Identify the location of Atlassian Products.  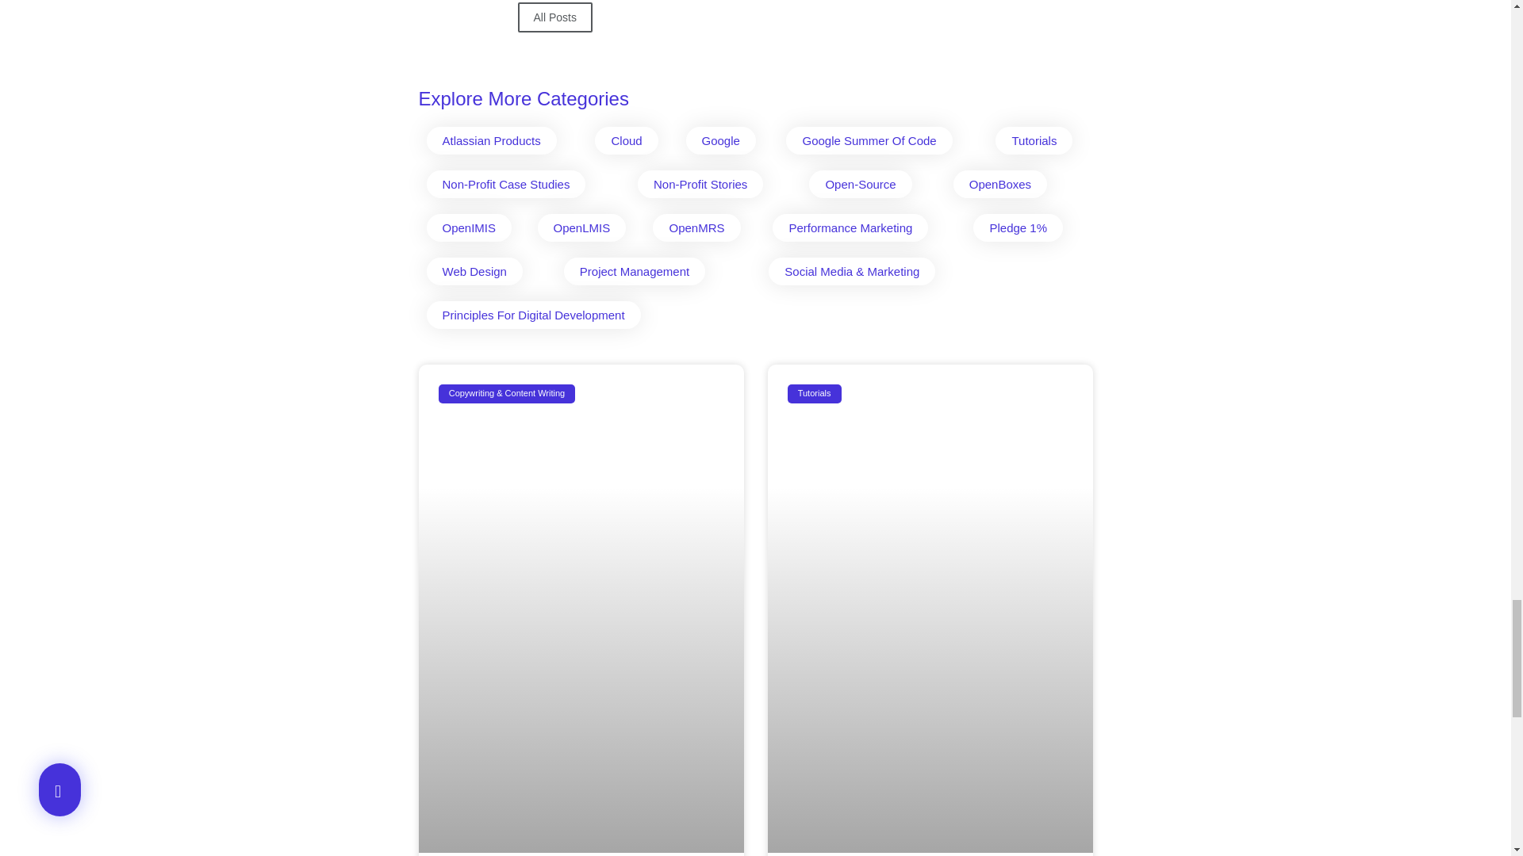
(492, 140).